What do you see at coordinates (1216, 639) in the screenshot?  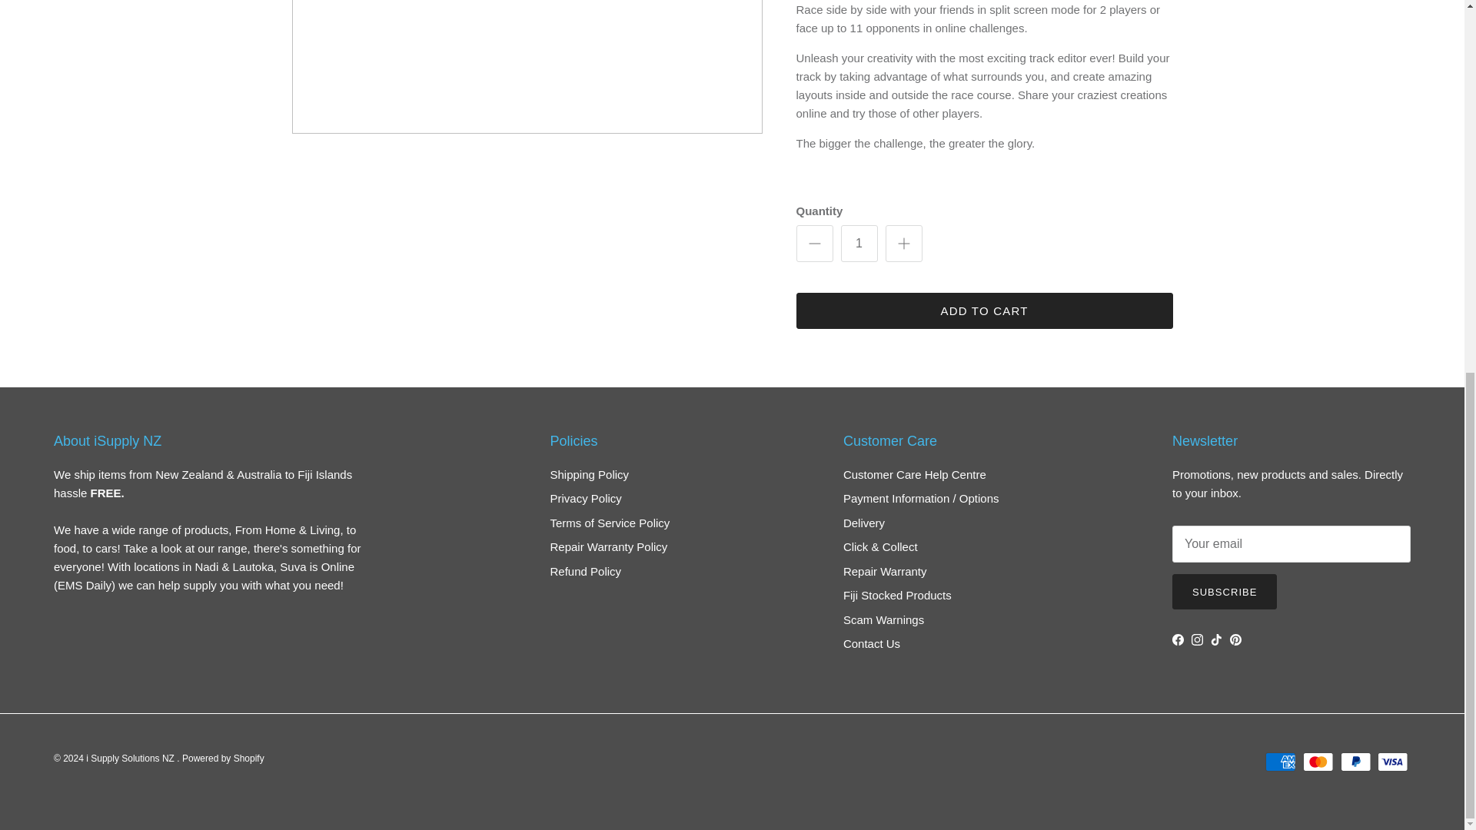 I see `i Supply Solutions NZ   on TikTok` at bounding box center [1216, 639].